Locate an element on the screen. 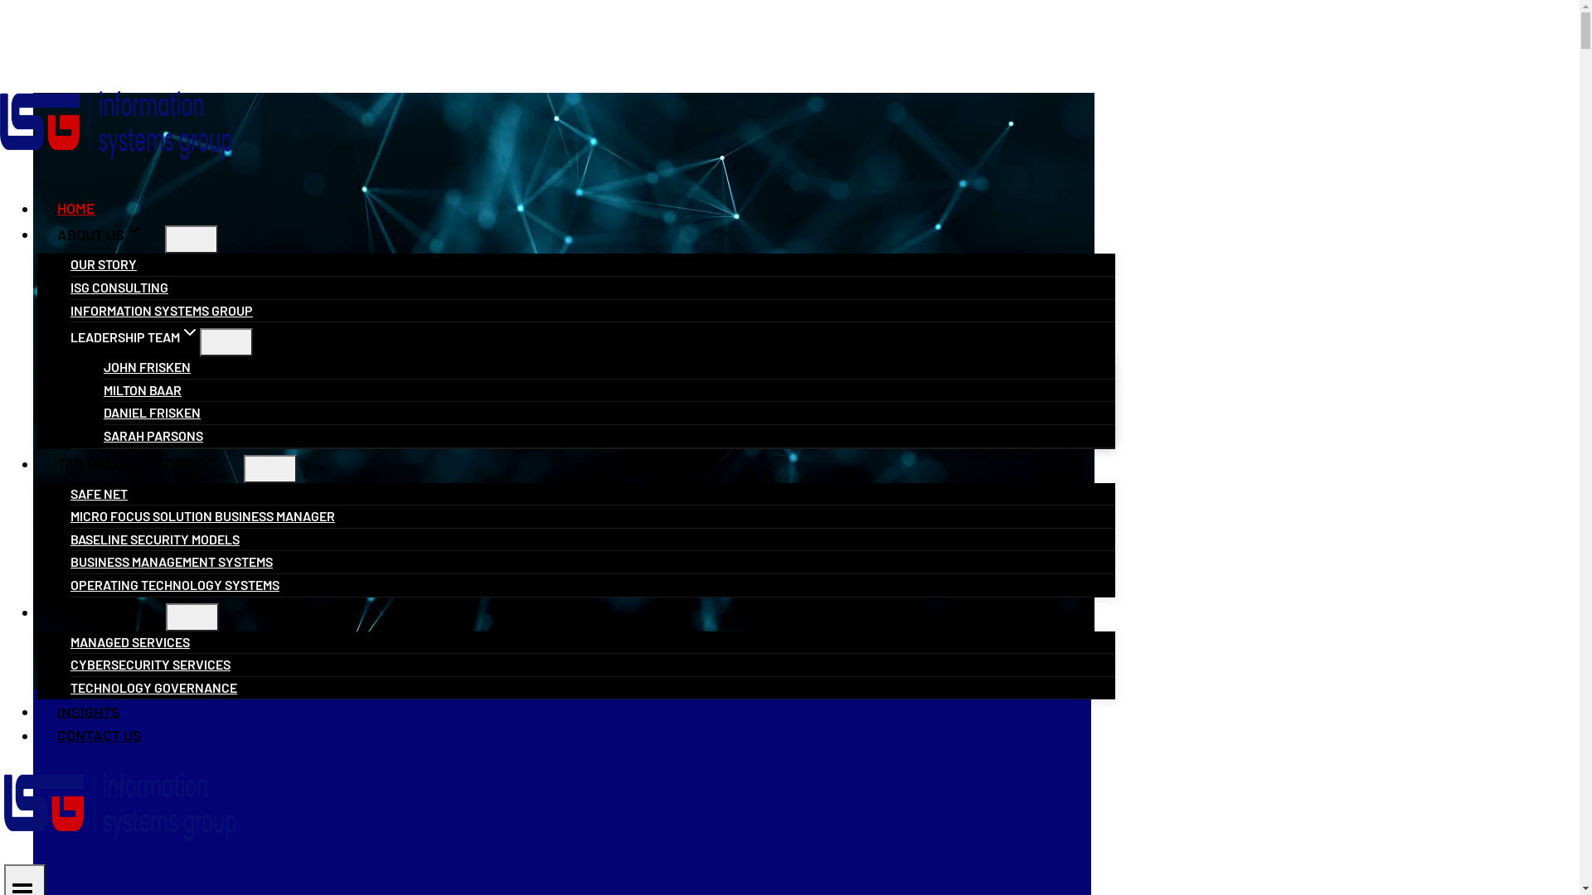 This screenshot has height=895, width=1592. TECHNOLOGY GOVERNANCE is located at coordinates (154, 688).